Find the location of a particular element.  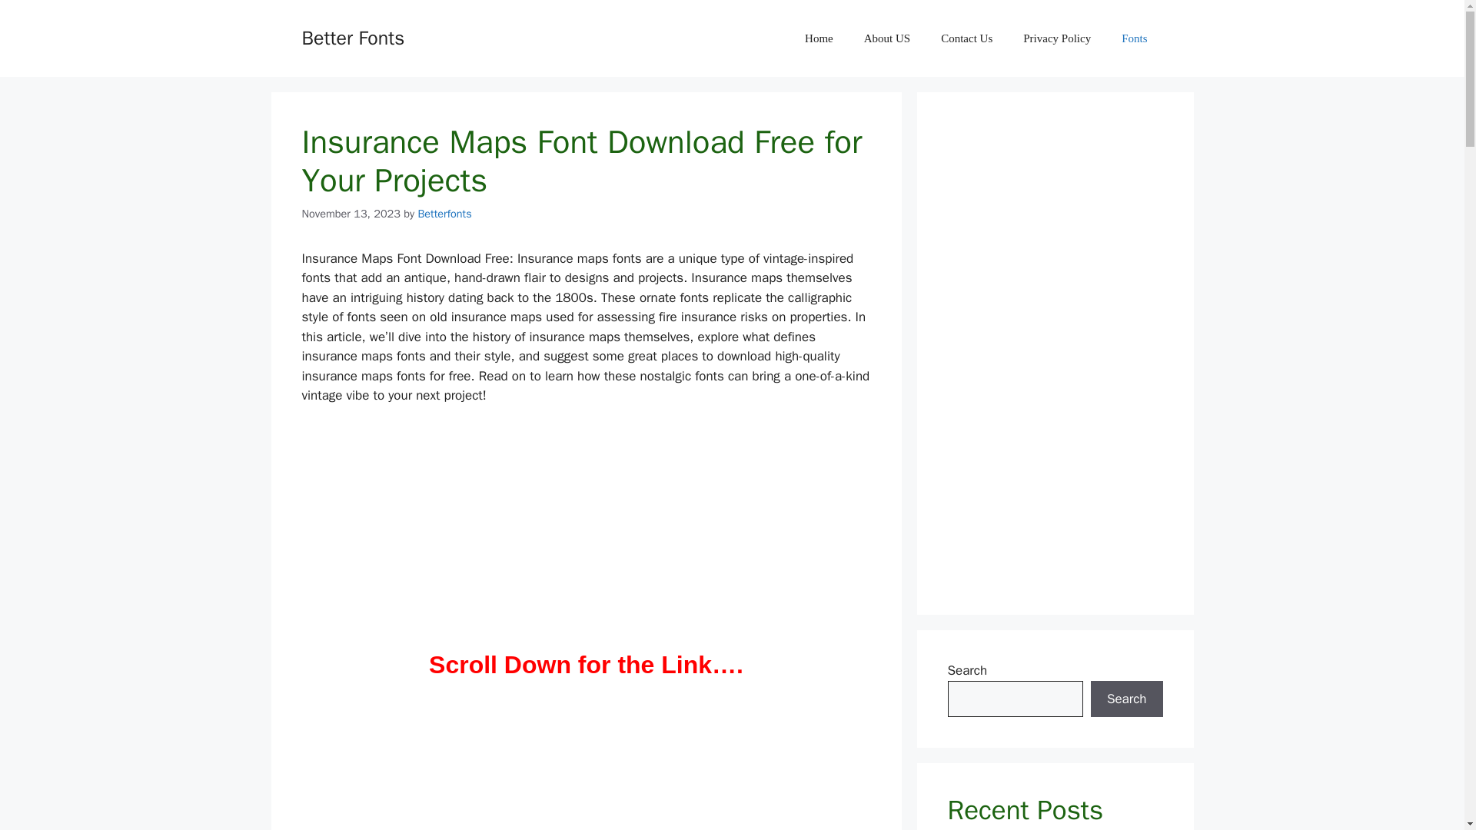

Advertisement is located at coordinates (586, 766).